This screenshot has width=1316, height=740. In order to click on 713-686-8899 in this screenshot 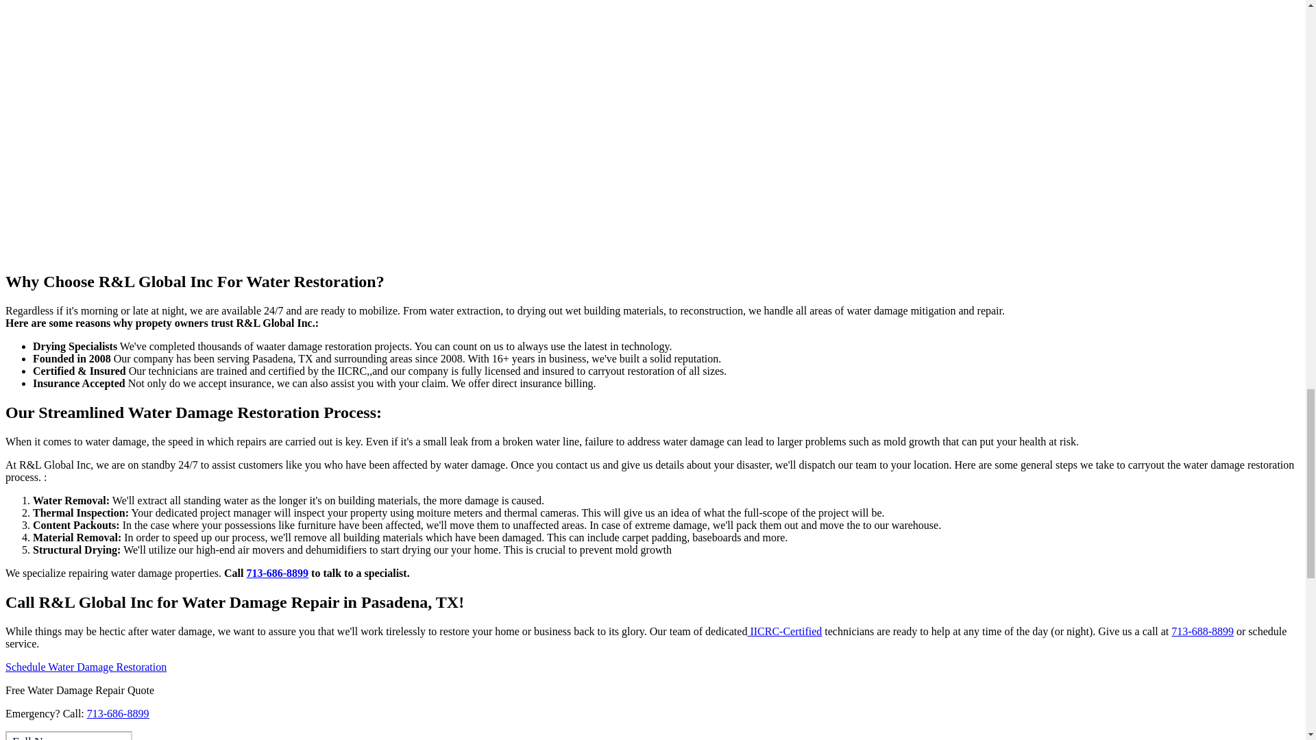, I will do `click(277, 573)`.